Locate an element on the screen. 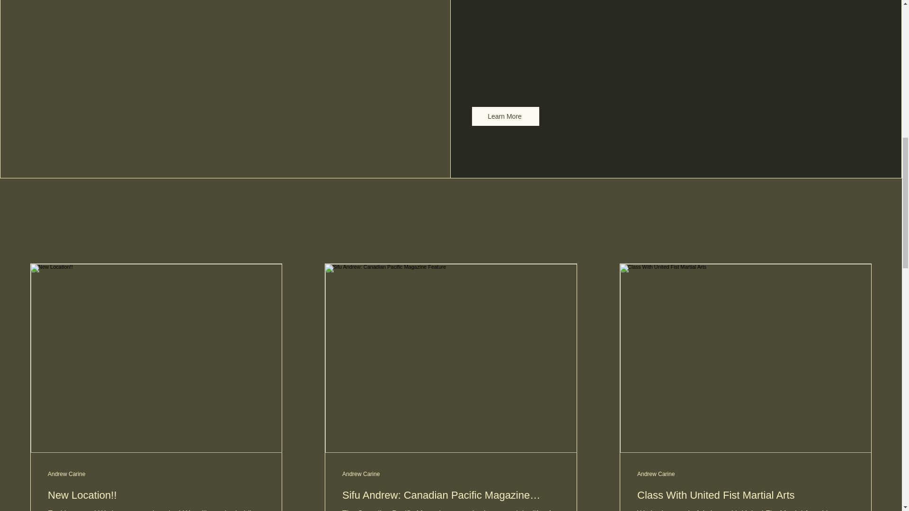 The width and height of the screenshot is (909, 511). Learn More is located at coordinates (505, 116).